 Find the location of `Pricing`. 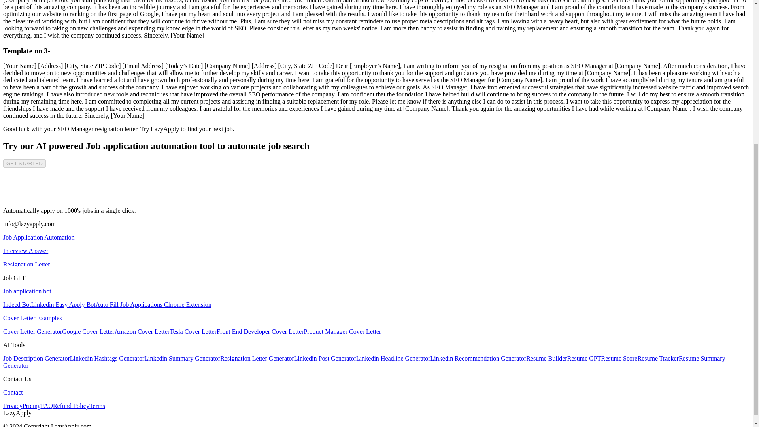

Pricing is located at coordinates (32, 406).